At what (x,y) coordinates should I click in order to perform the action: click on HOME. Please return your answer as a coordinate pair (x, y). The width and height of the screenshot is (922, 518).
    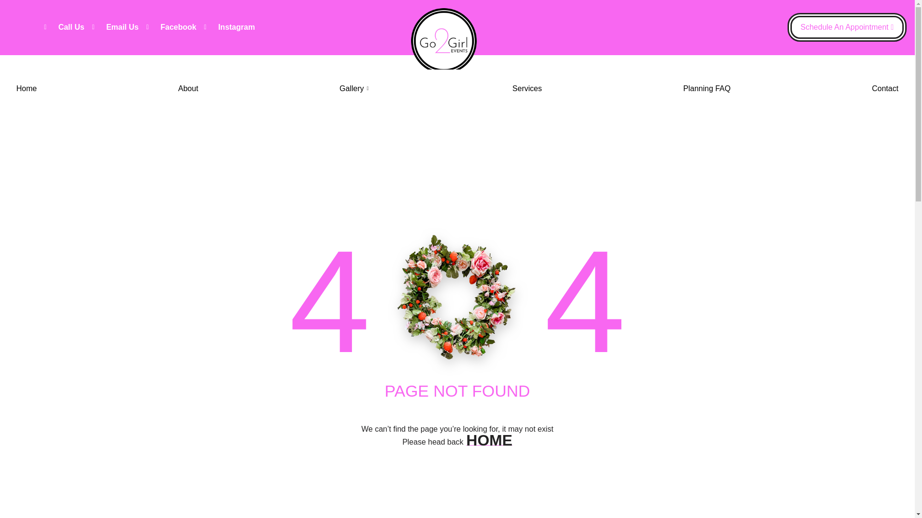
    Looking at the image, I should click on (489, 440).